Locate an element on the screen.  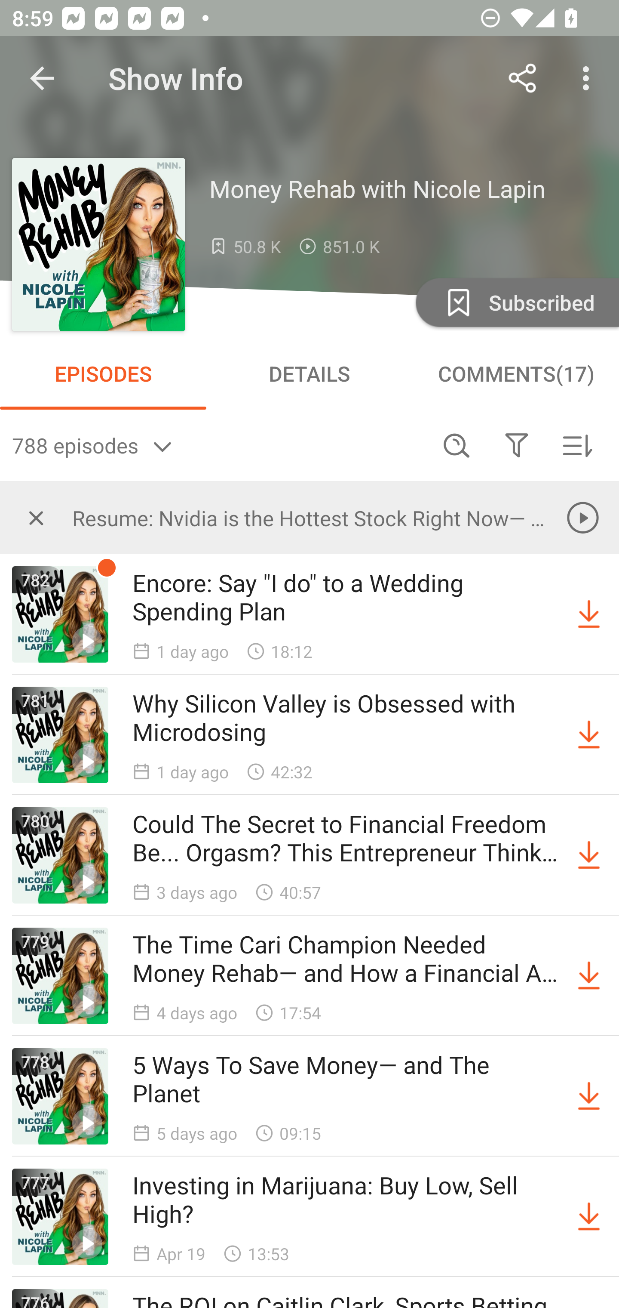
Share is located at coordinates (523, 78).